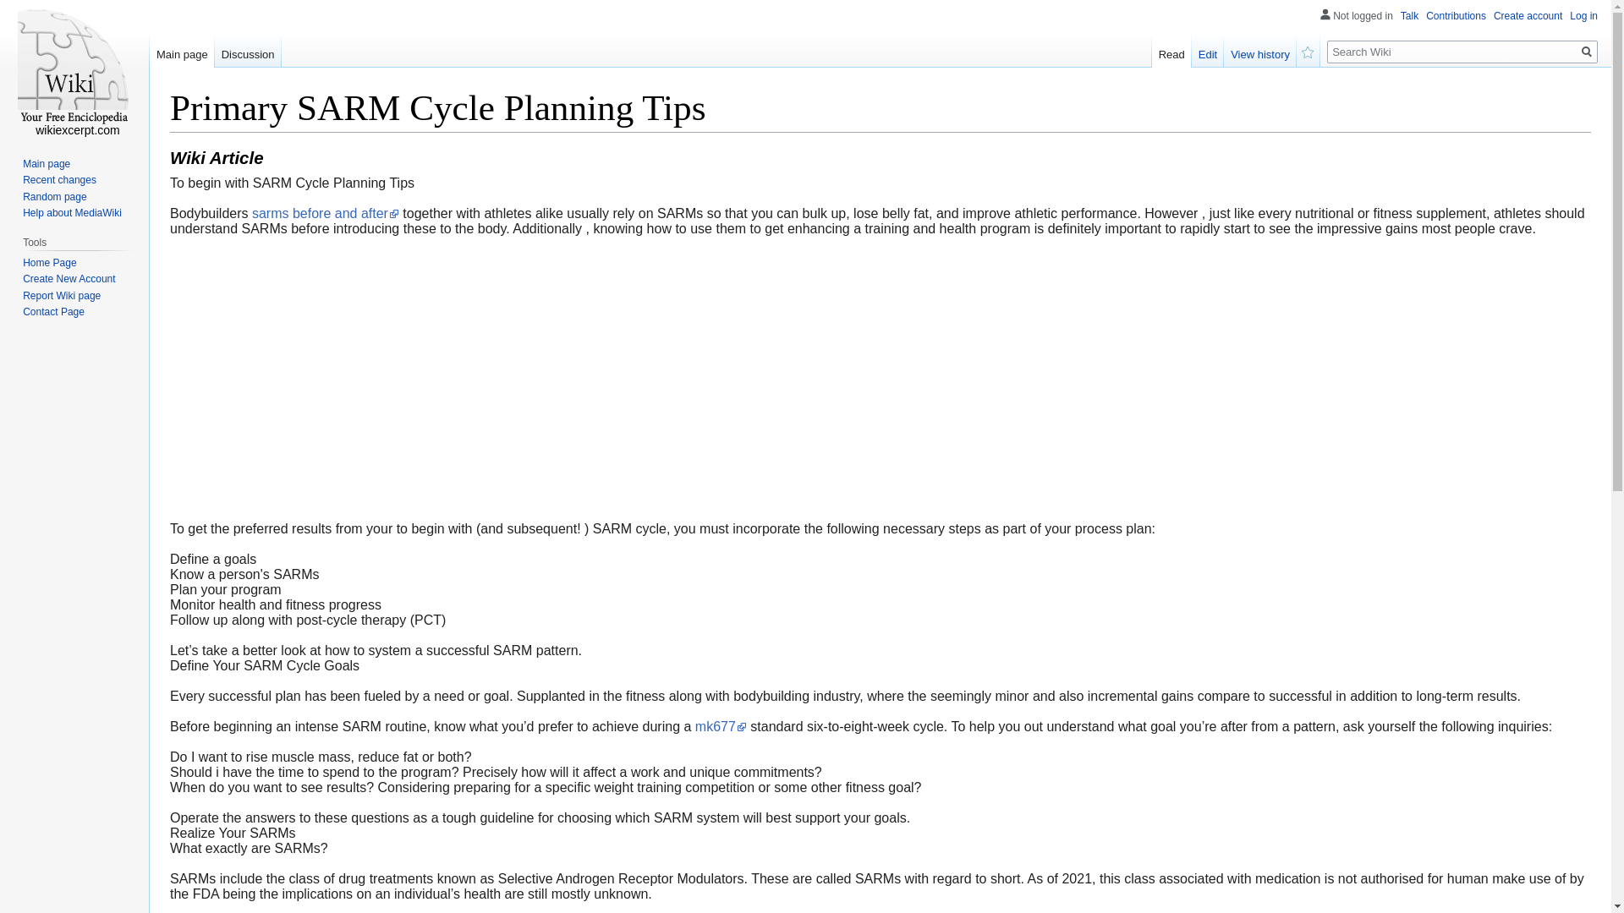  I want to click on Discussion, so click(247, 50).